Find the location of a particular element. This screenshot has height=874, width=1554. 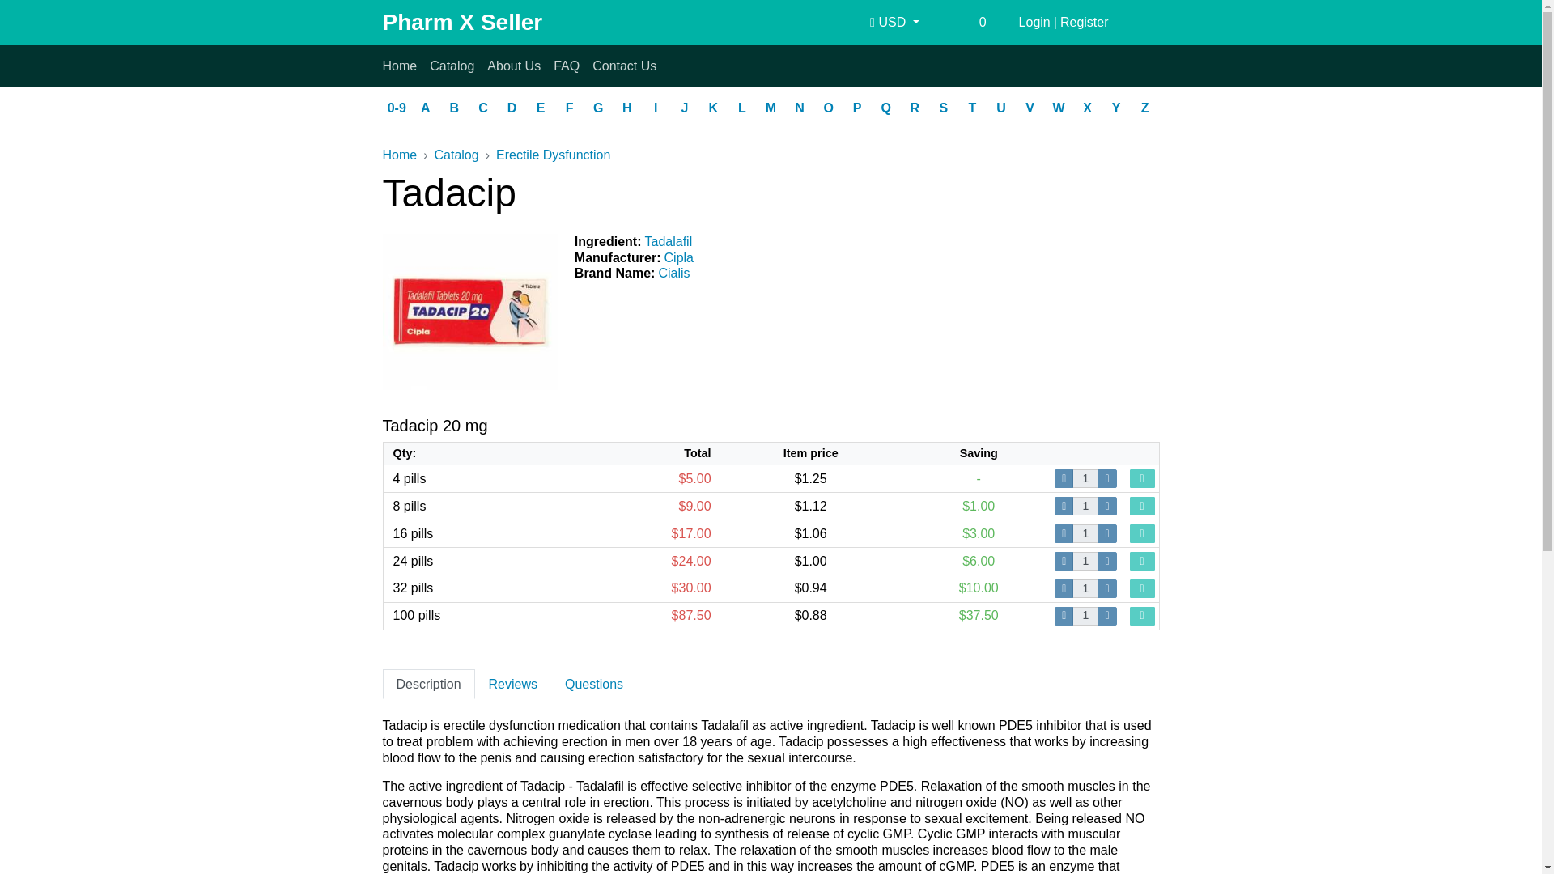

Products 76 is located at coordinates (856, 108).